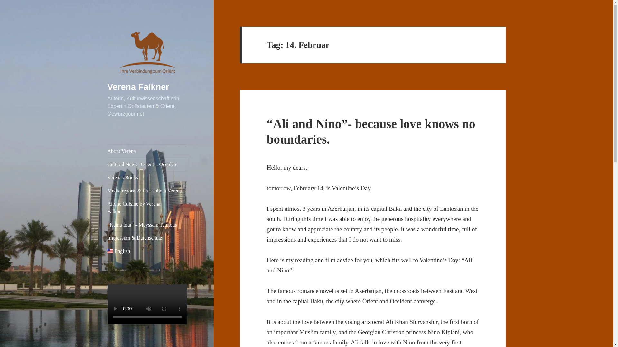  Describe the element at coordinates (138, 87) in the screenshot. I see `Verena Falkner` at that location.